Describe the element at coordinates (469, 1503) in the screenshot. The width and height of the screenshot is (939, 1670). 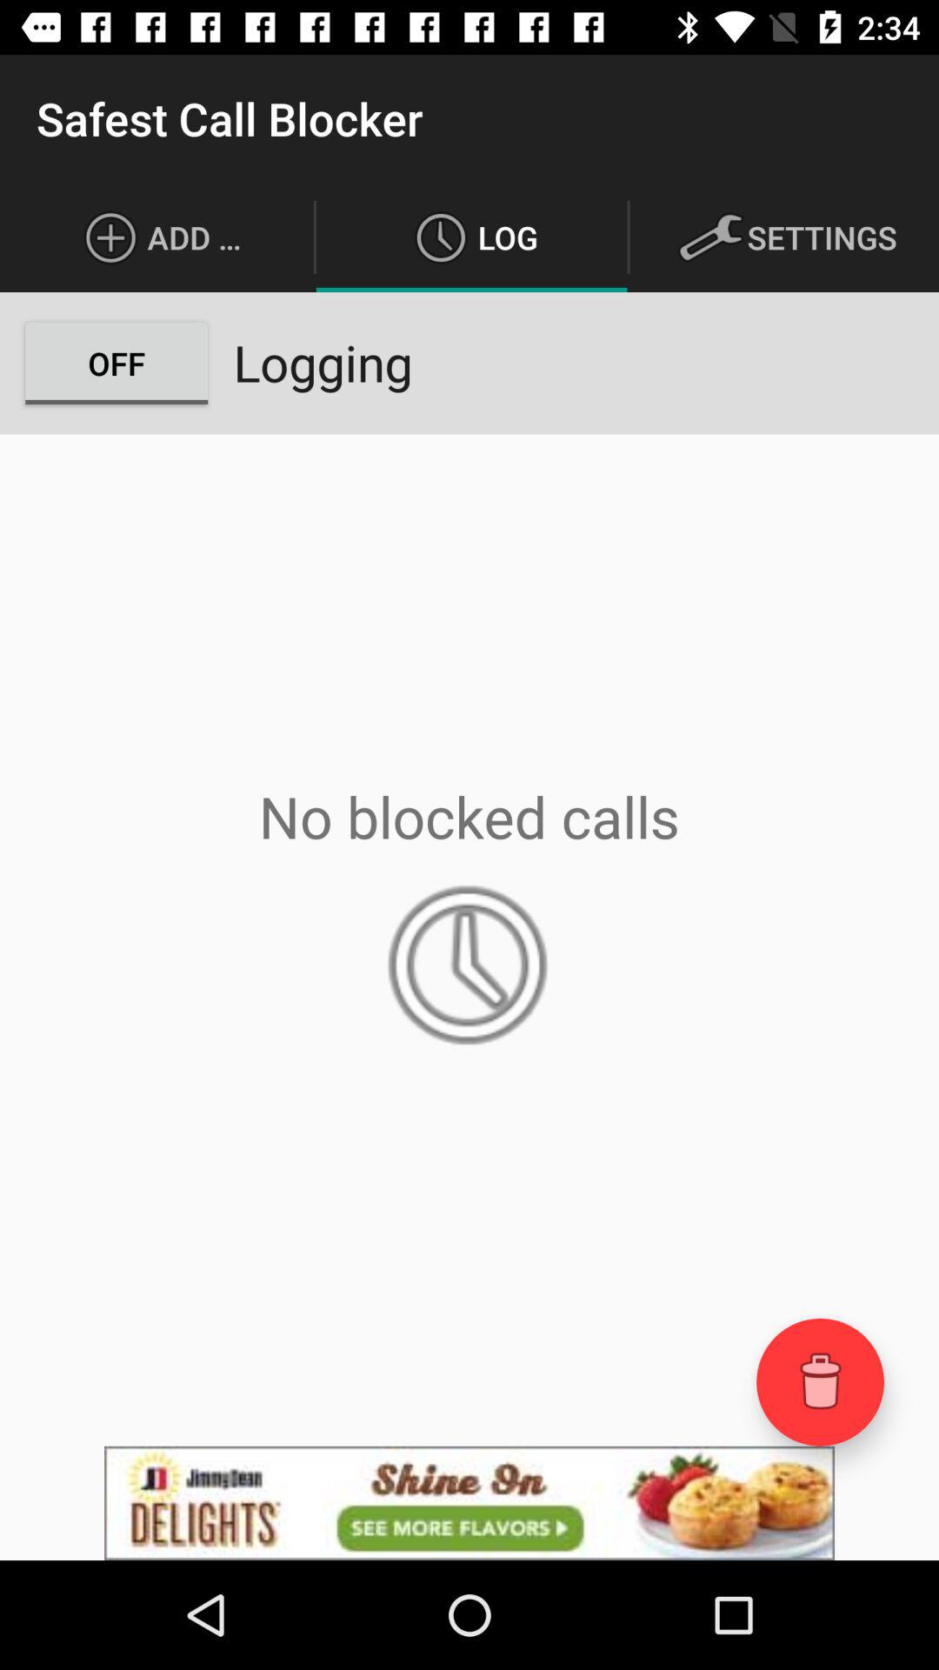
I see `advertisement banner` at that location.